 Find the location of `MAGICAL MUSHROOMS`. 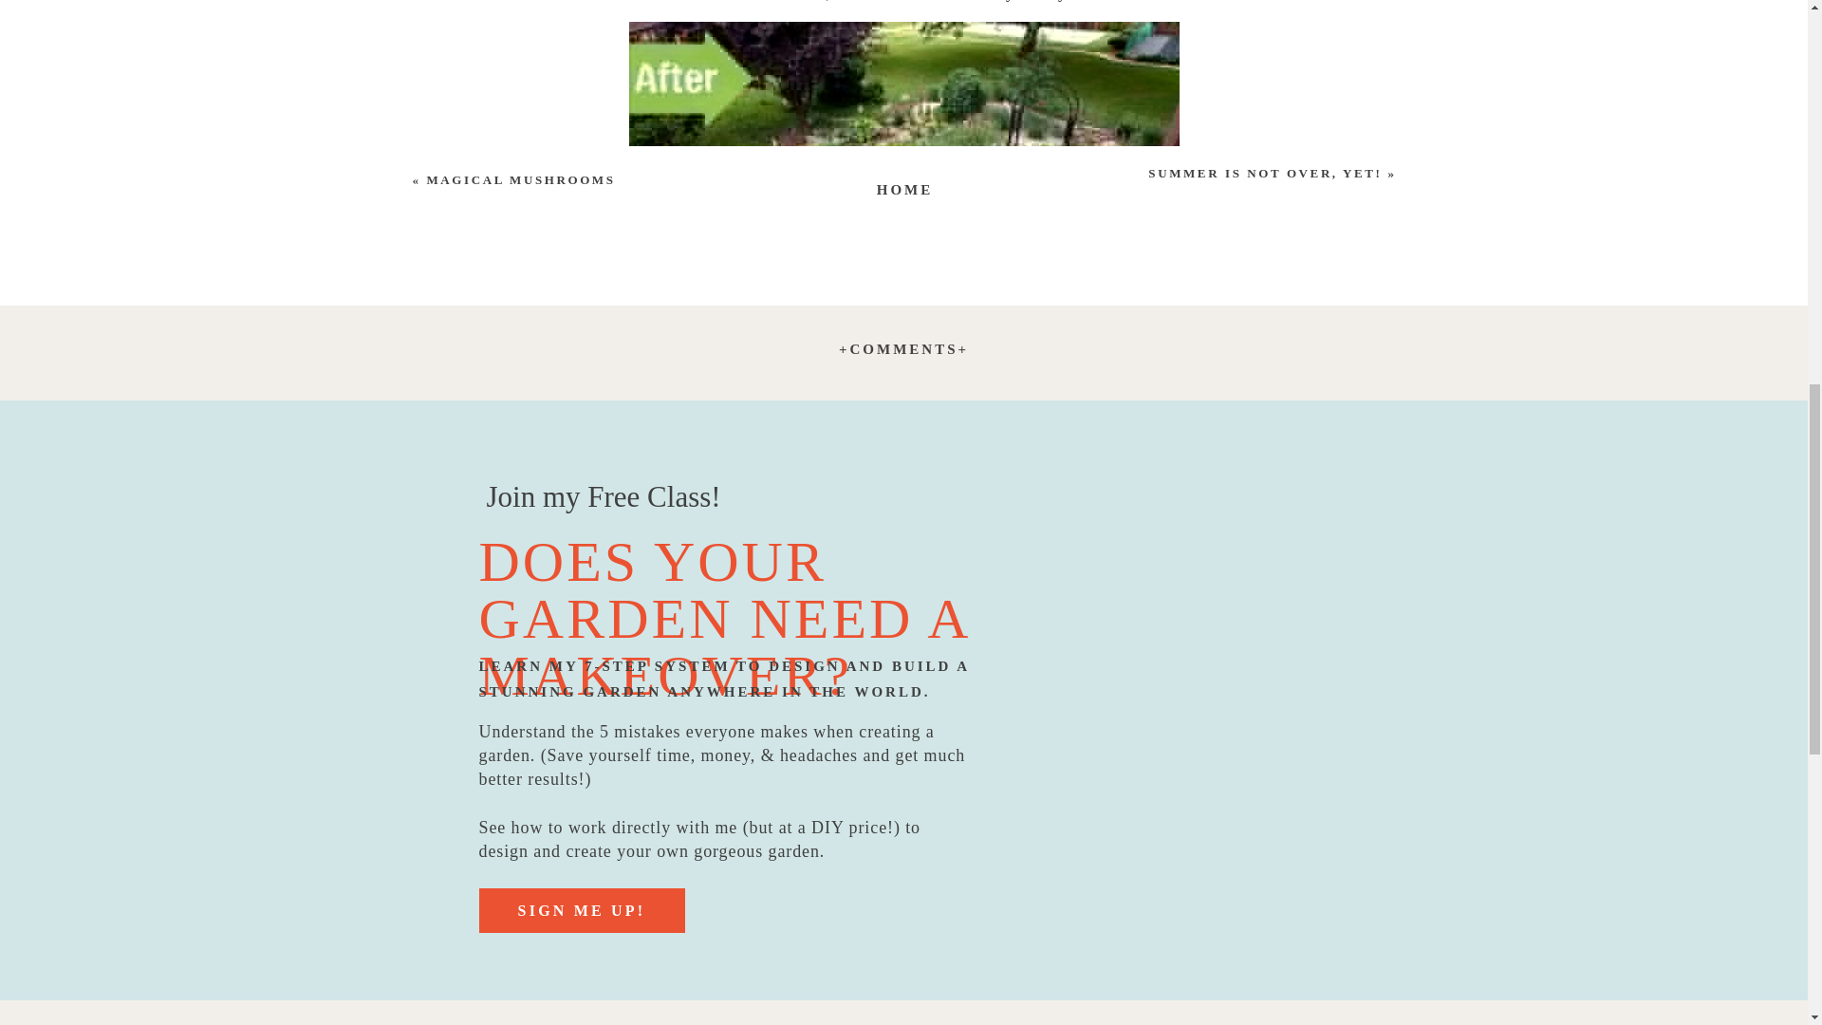

MAGICAL MUSHROOMS is located at coordinates (520, 179).